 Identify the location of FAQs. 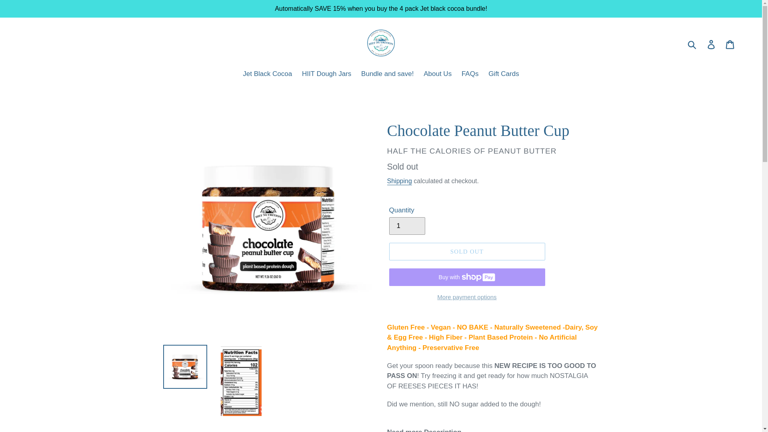
(470, 74).